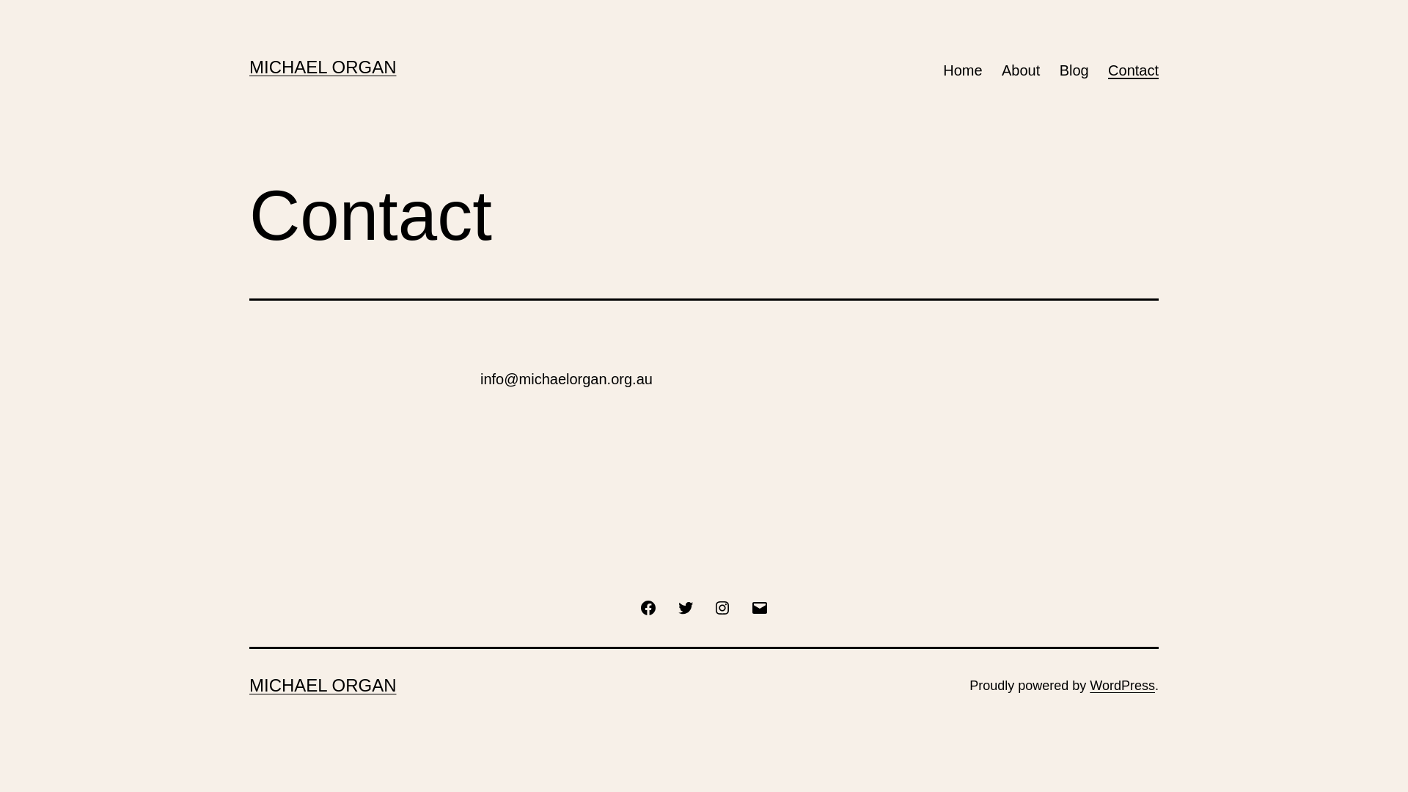 This screenshot has width=1408, height=792. Describe the element at coordinates (758, 606) in the screenshot. I see `Email` at that location.